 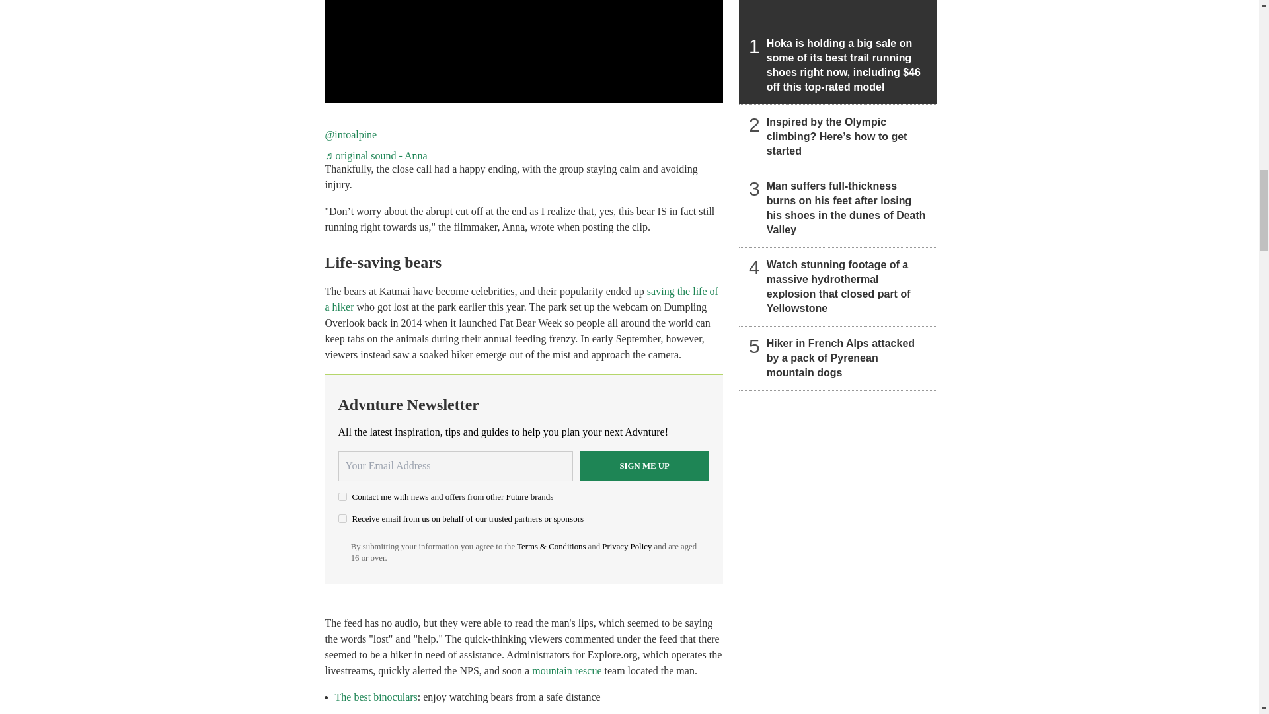 What do you see at coordinates (342, 518) in the screenshot?
I see `on` at bounding box center [342, 518].